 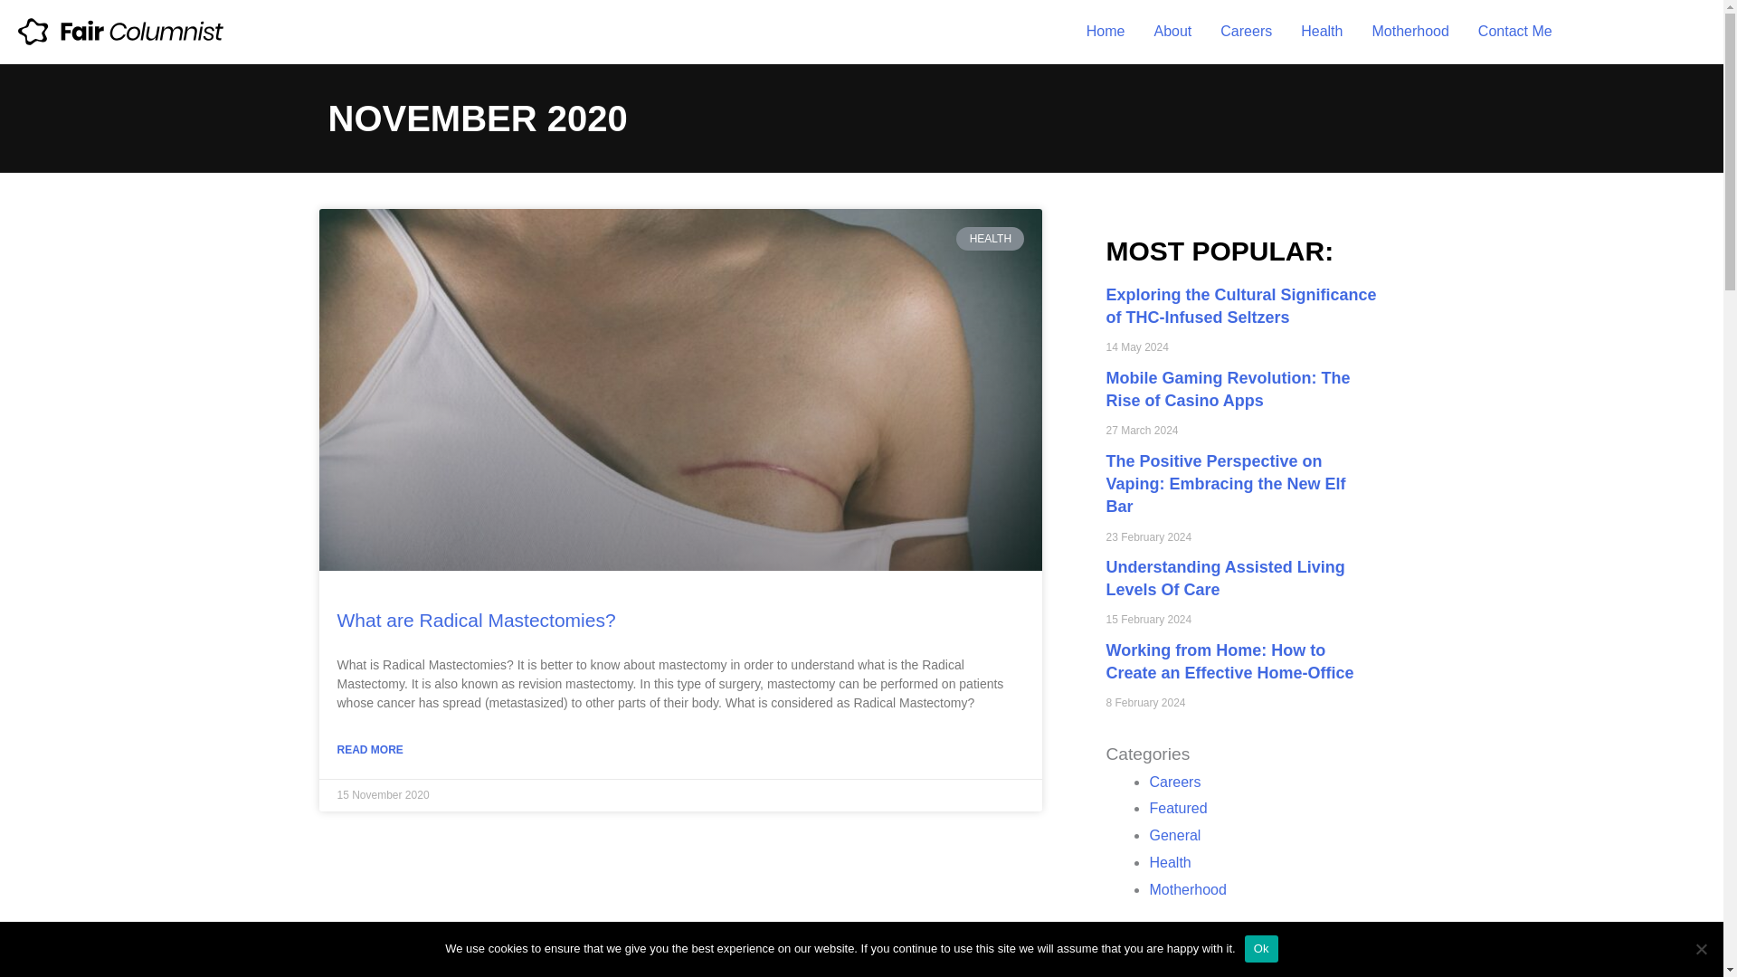 What do you see at coordinates (1227, 389) in the screenshot?
I see `Mobile Gaming Revolution: The Rise of Casino Apps` at bounding box center [1227, 389].